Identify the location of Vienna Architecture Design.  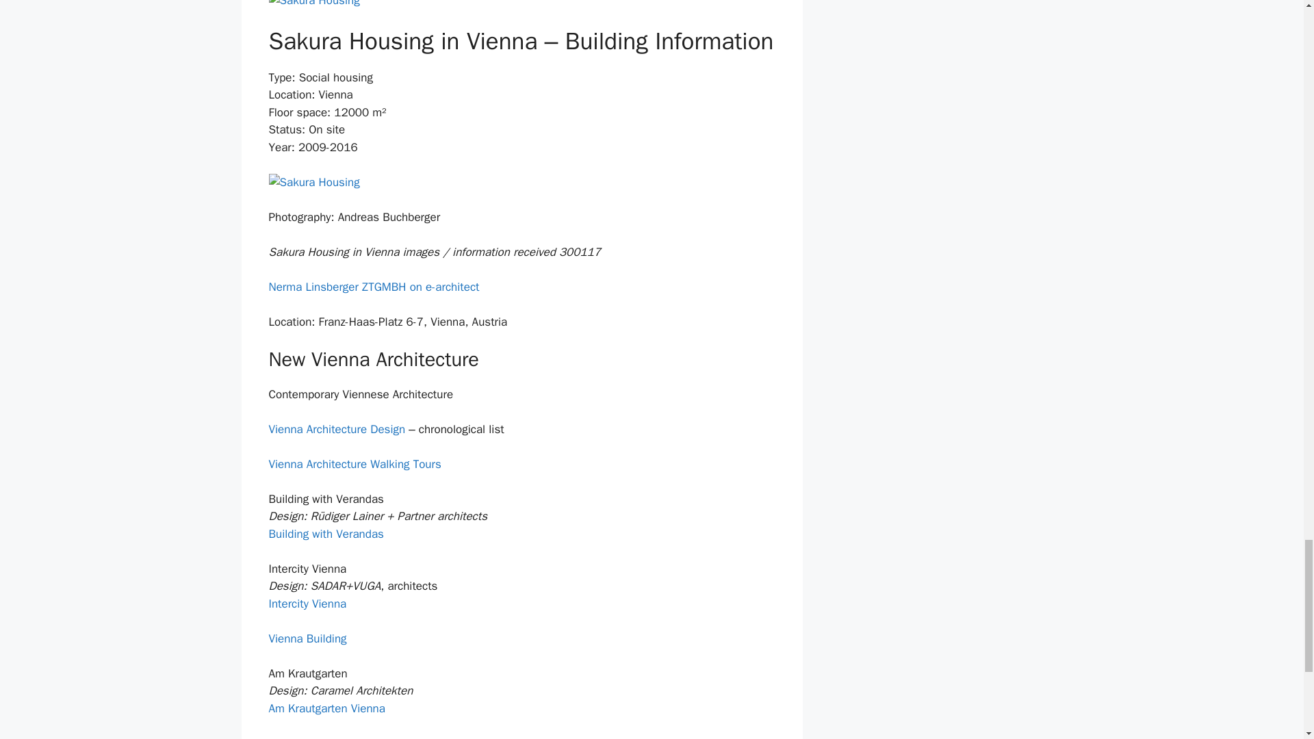
(336, 429).